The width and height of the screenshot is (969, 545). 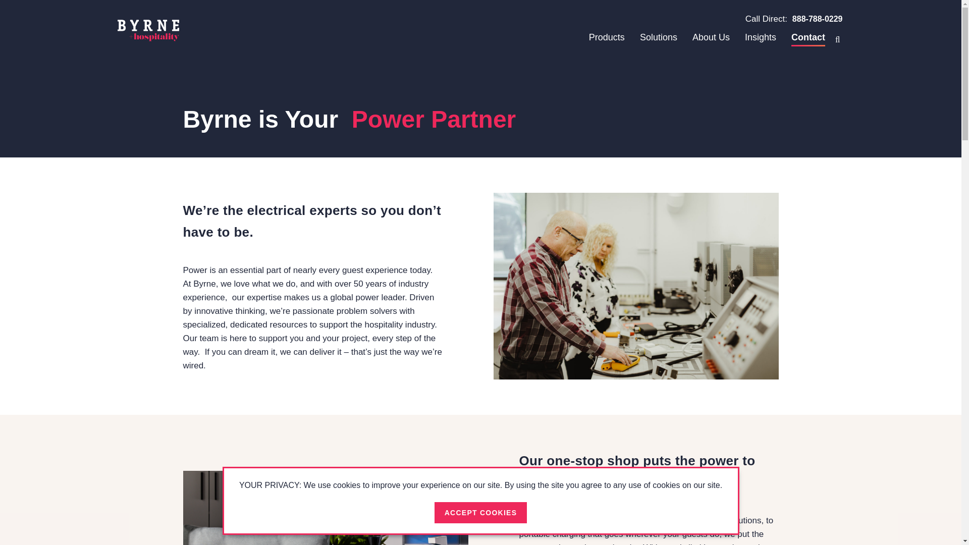 What do you see at coordinates (480, 512) in the screenshot?
I see `ACCEPT COOKIES` at bounding box center [480, 512].